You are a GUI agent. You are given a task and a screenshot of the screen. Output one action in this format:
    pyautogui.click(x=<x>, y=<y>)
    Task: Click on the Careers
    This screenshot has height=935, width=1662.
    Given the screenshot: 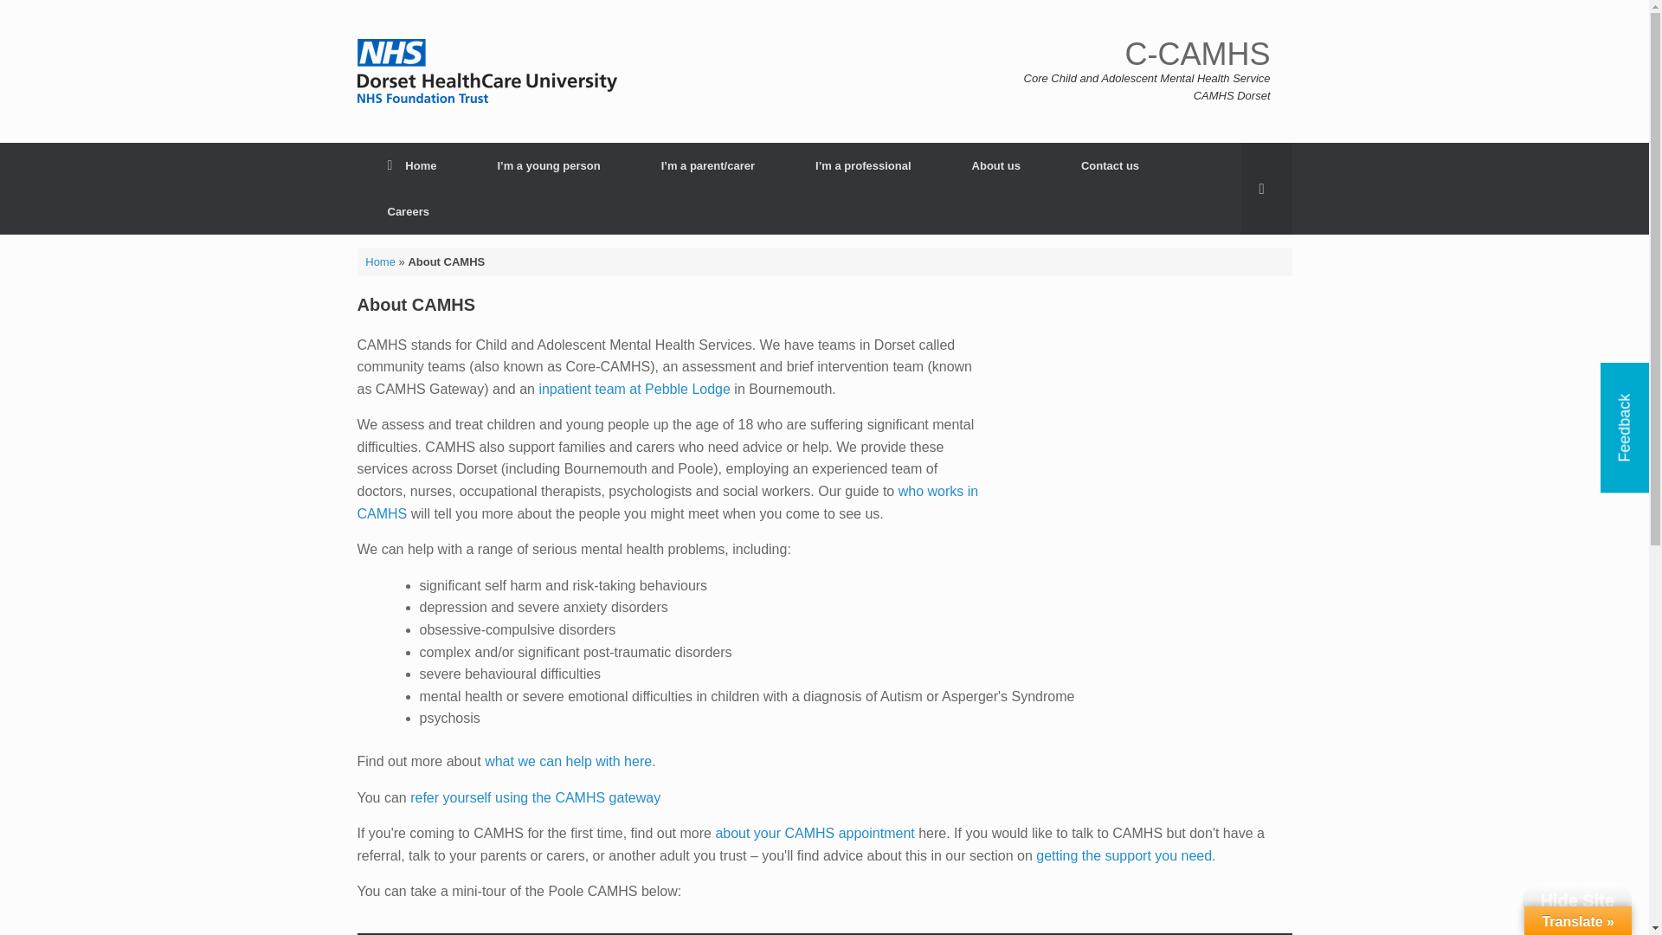 What is the action you would take?
    pyautogui.click(x=407, y=211)
    